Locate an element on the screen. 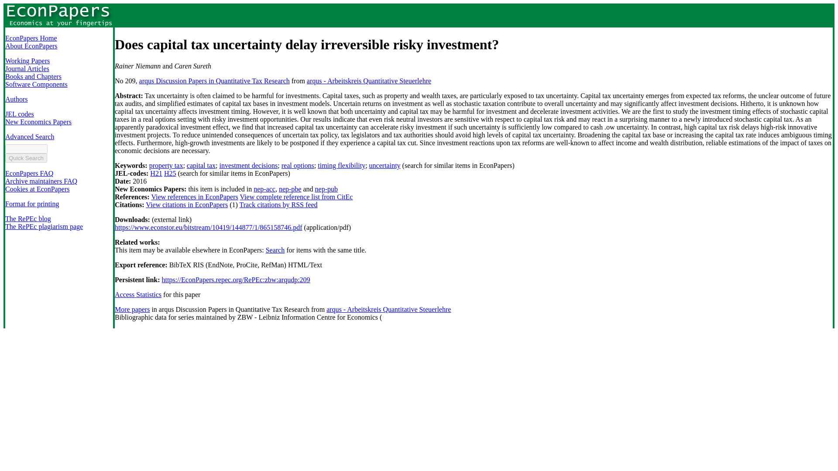  Access Statistics is located at coordinates (138, 294).